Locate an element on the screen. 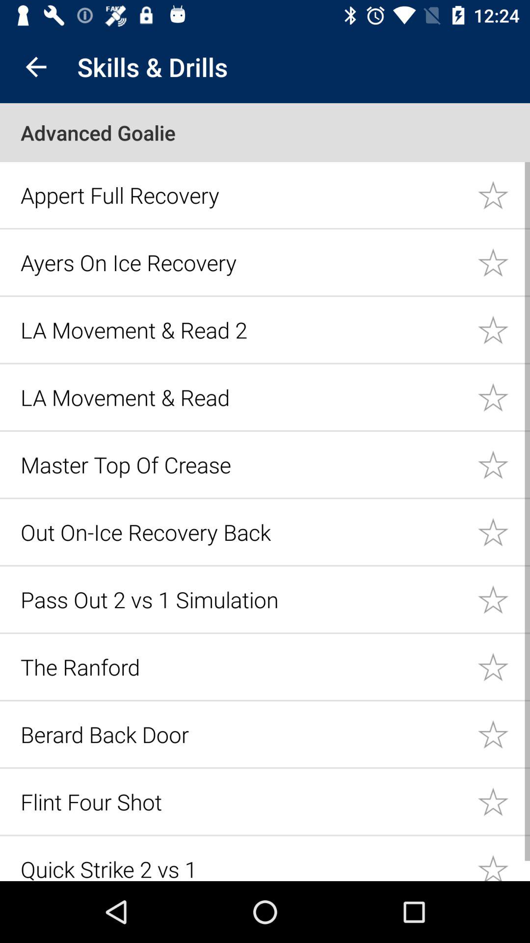  highlight star is located at coordinates (503, 465).